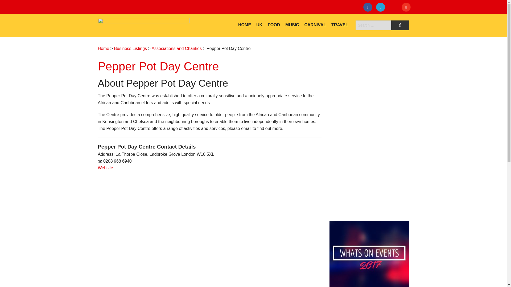  Describe the element at coordinates (394, 8) in the screenshot. I see `Instagram` at that location.